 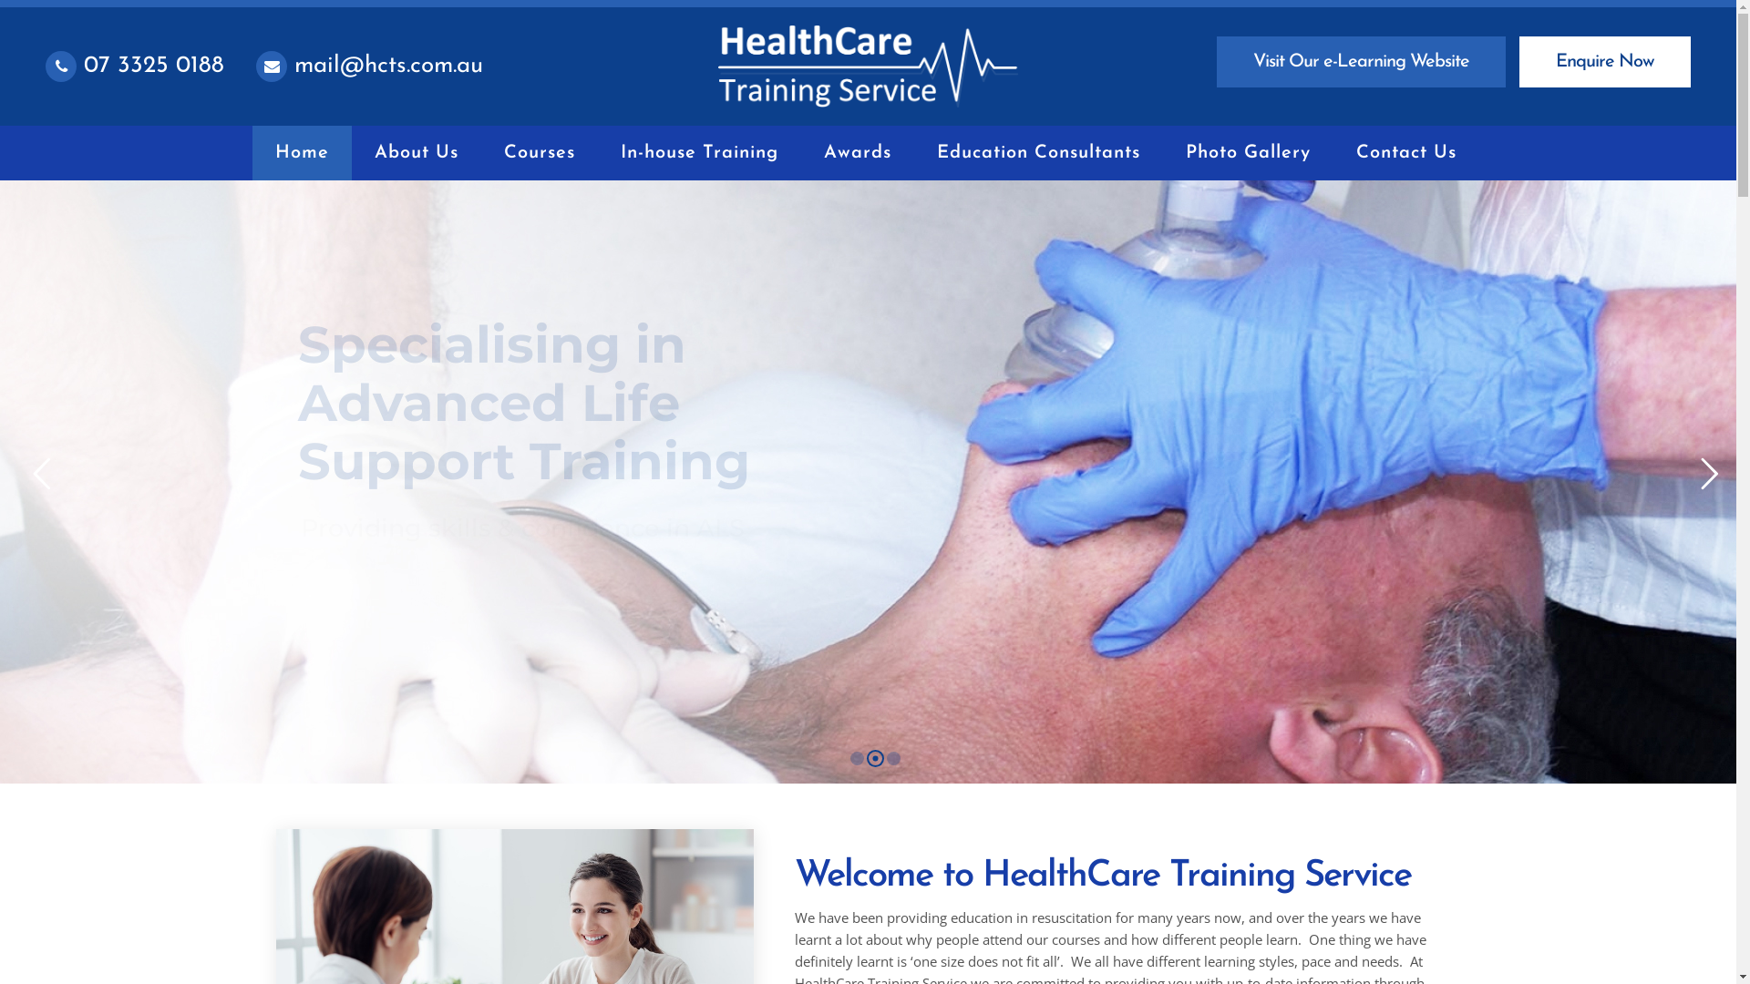 I want to click on Enquire Now, so click(x=1605, y=62).